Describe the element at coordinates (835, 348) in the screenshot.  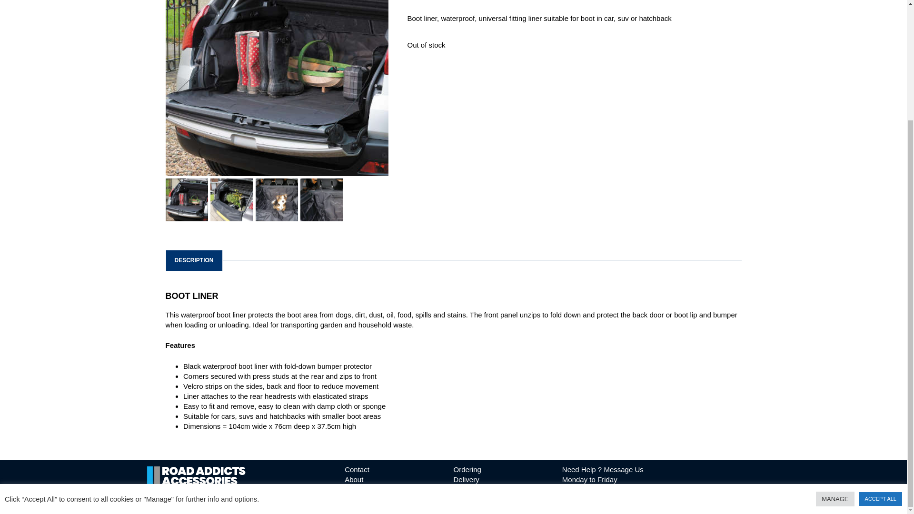
I see `MANAGE` at that location.